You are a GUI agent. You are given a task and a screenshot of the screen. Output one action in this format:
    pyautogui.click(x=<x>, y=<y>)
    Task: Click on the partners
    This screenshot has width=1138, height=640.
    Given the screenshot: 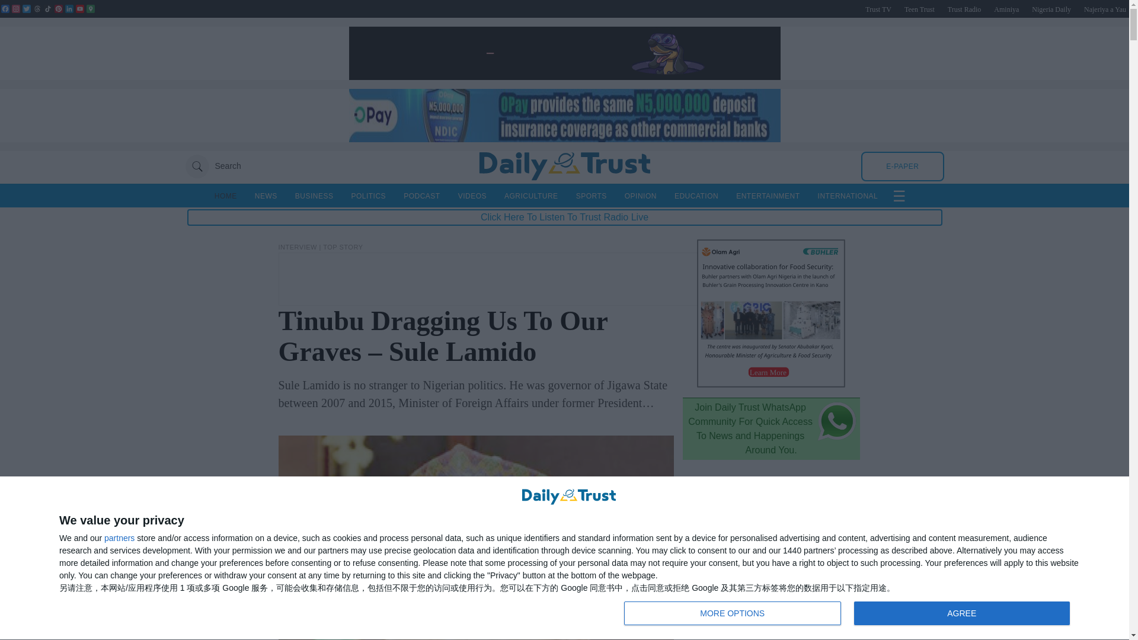 What is the action you would take?
    pyautogui.click(x=26, y=8)
    